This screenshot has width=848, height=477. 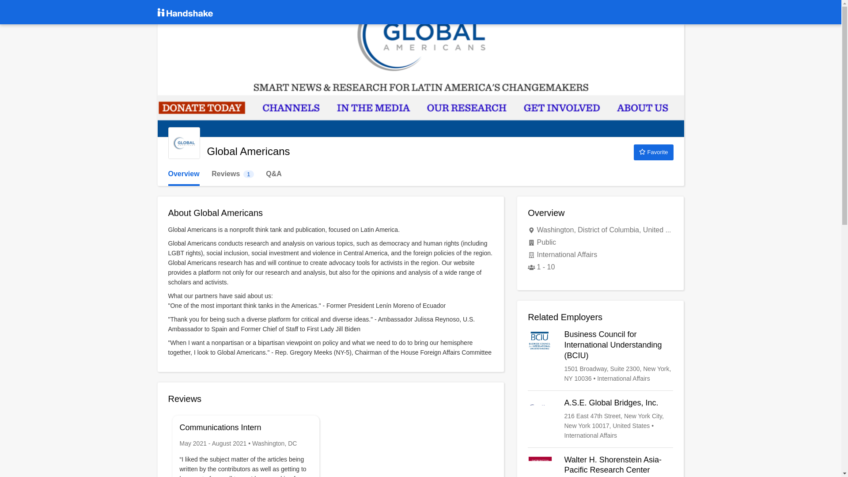 I want to click on A.S.E. Global Bridges, Inc., so click(x=600, y=419).